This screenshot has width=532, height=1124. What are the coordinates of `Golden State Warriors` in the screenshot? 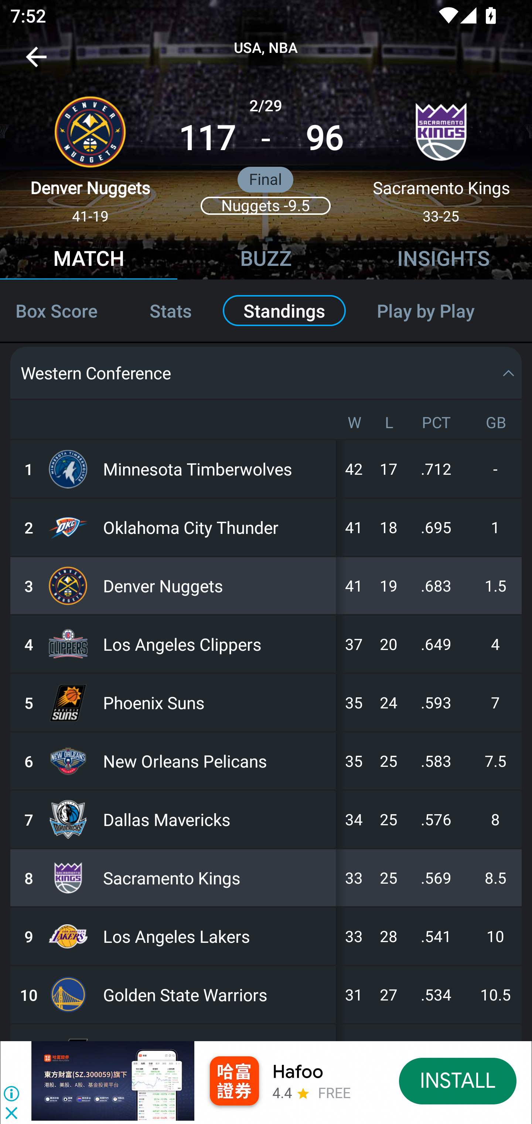 It's located at (216, 995).